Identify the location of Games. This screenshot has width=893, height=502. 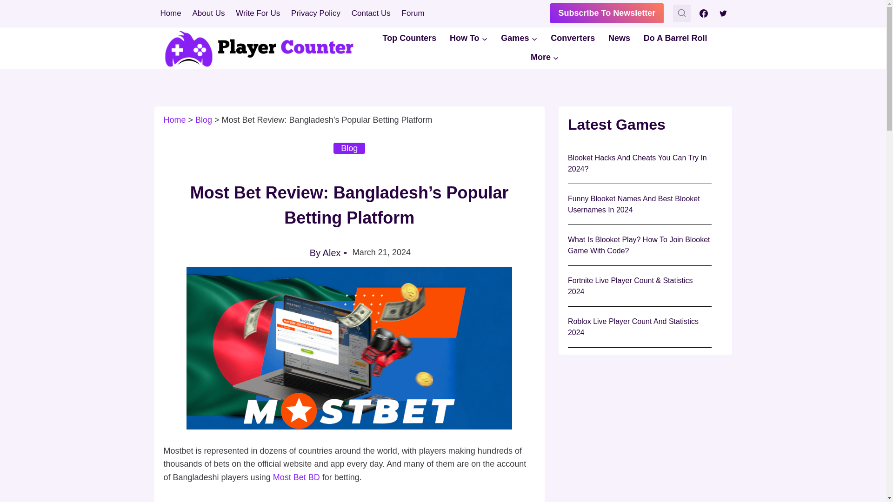
(519, 38).